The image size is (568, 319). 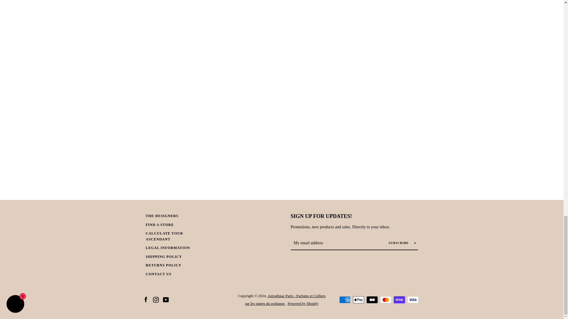 I want to click on Visa, so click(x=412, y=300).